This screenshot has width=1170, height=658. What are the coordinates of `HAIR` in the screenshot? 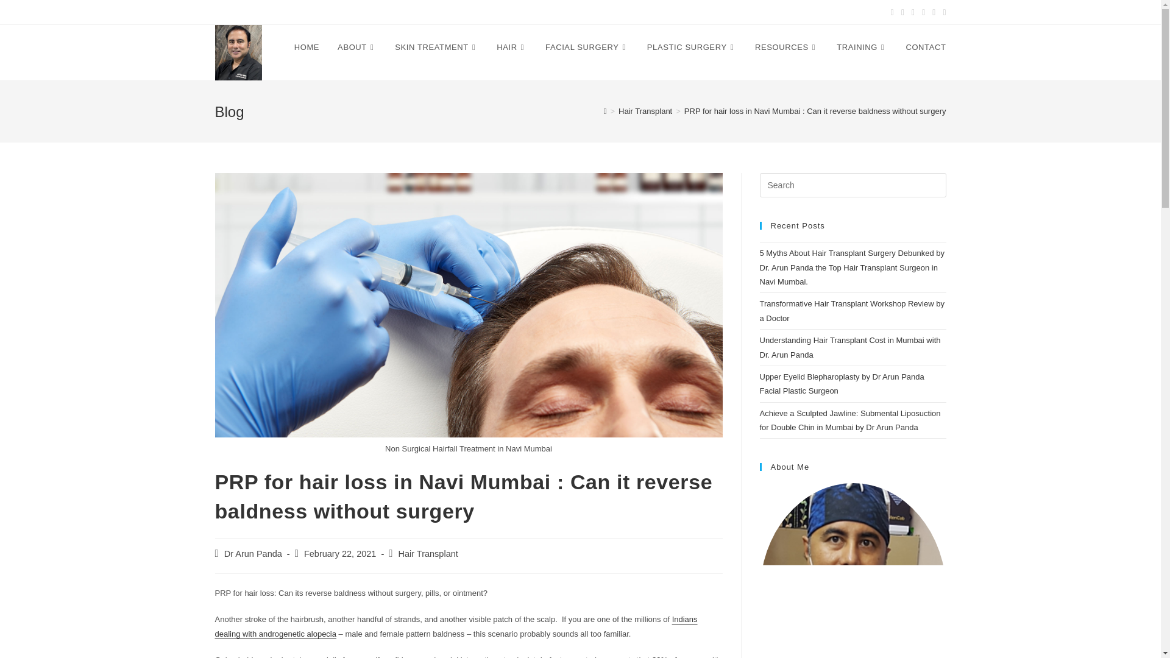 It's located at (512, 48).